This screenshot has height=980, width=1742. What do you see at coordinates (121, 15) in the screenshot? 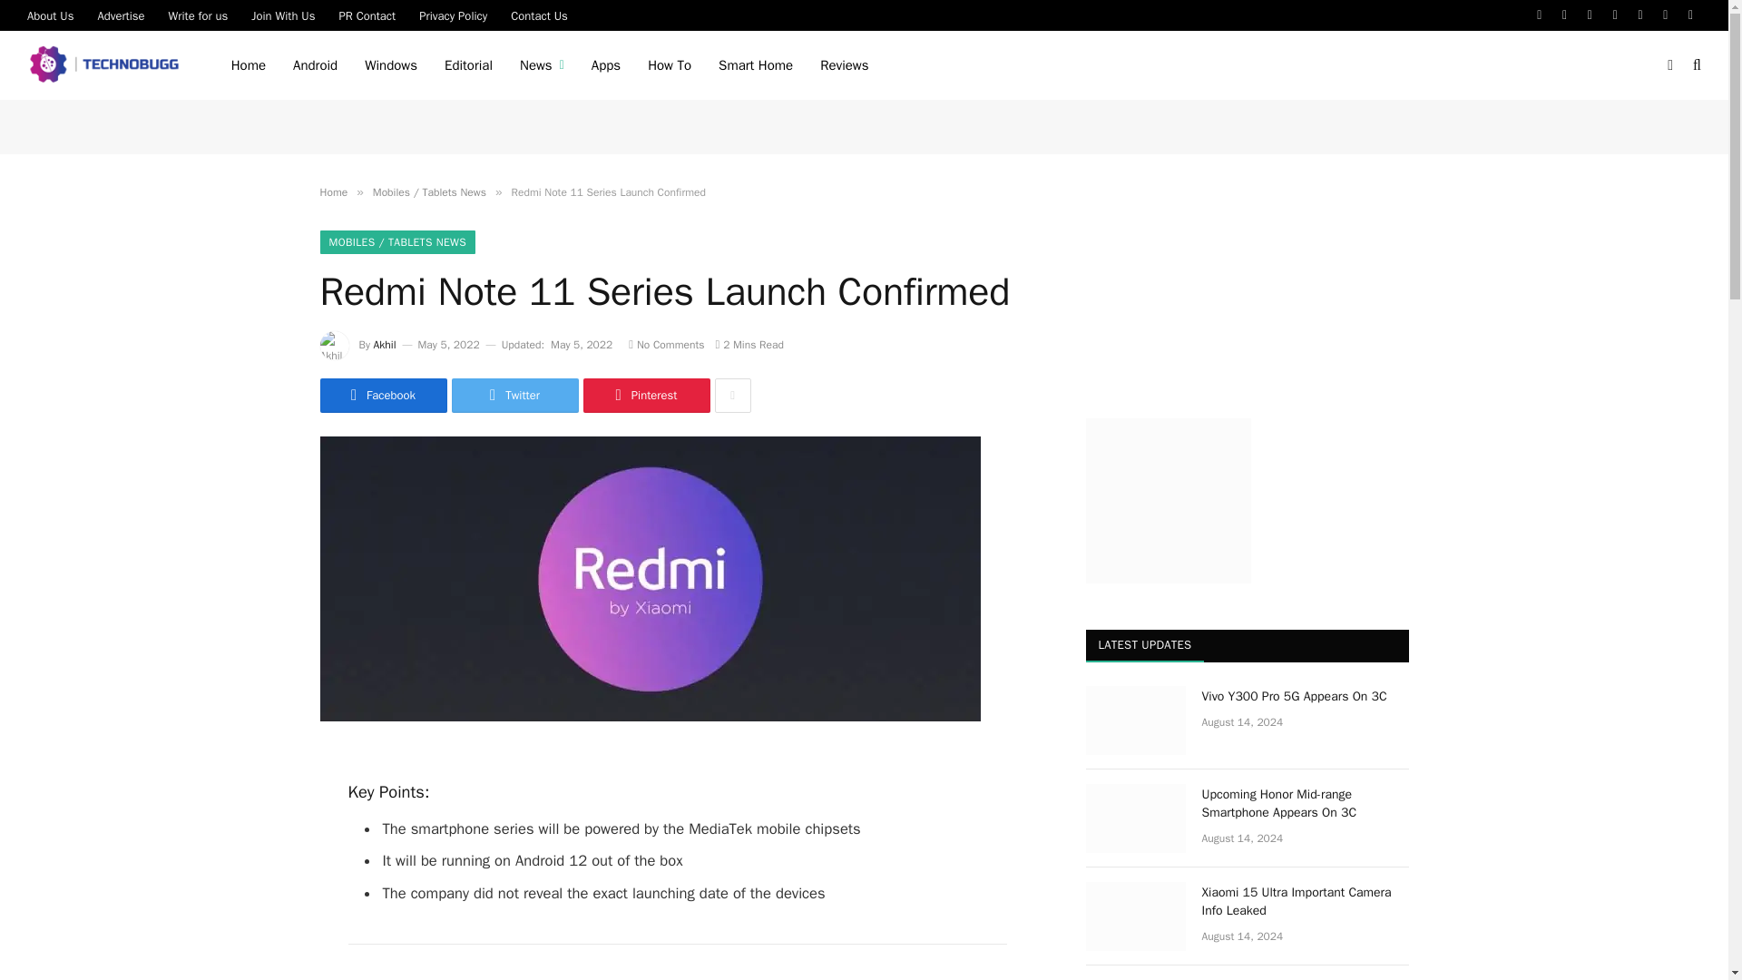
I see `Advertise` at bounding box center [121, 15].